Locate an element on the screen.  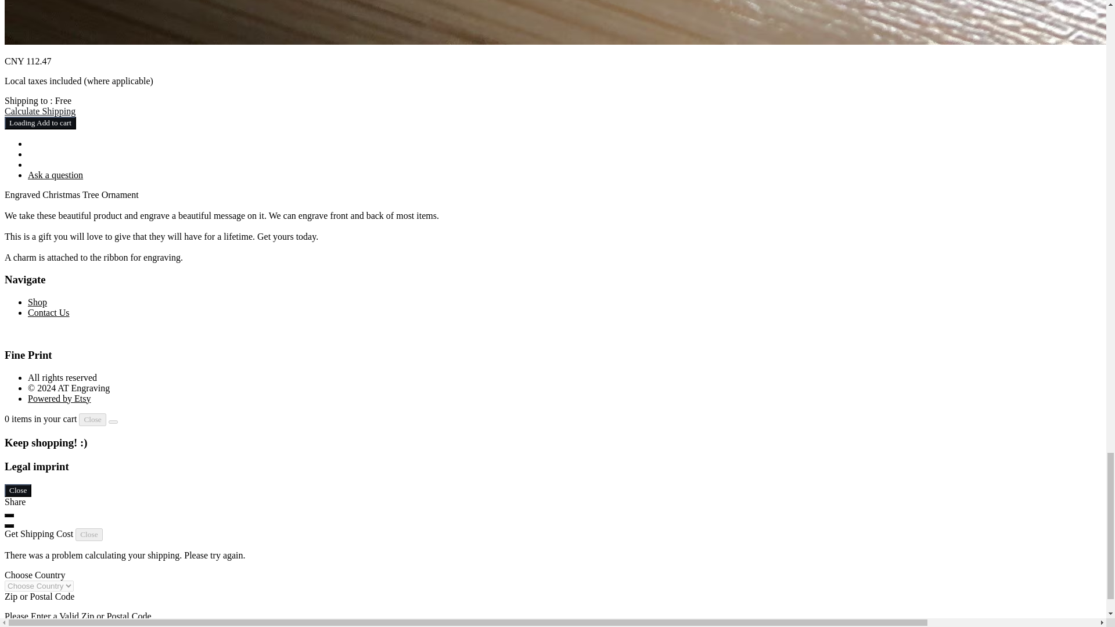
Close is located at coordinates (89, 535).